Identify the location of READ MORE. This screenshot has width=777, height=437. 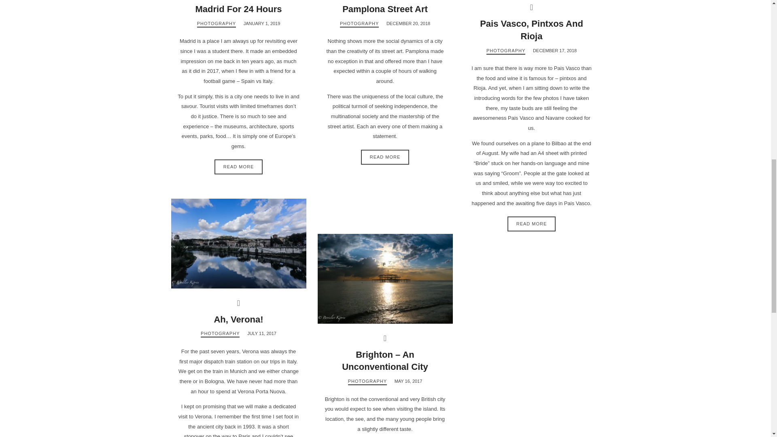
(385, 157).